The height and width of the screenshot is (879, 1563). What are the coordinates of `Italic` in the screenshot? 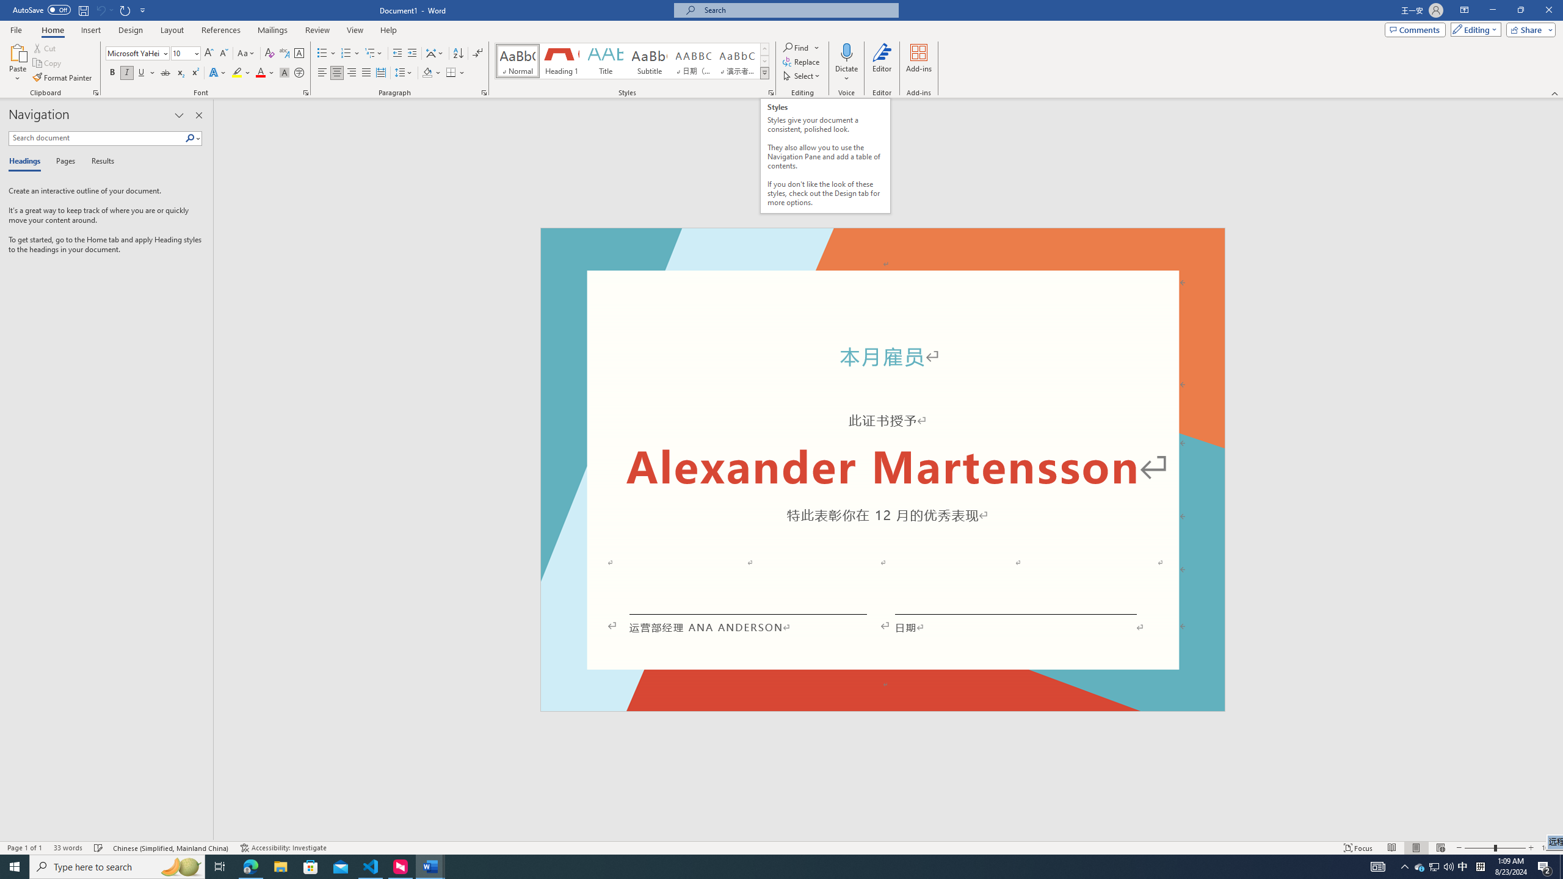 It's located at (127, 73).